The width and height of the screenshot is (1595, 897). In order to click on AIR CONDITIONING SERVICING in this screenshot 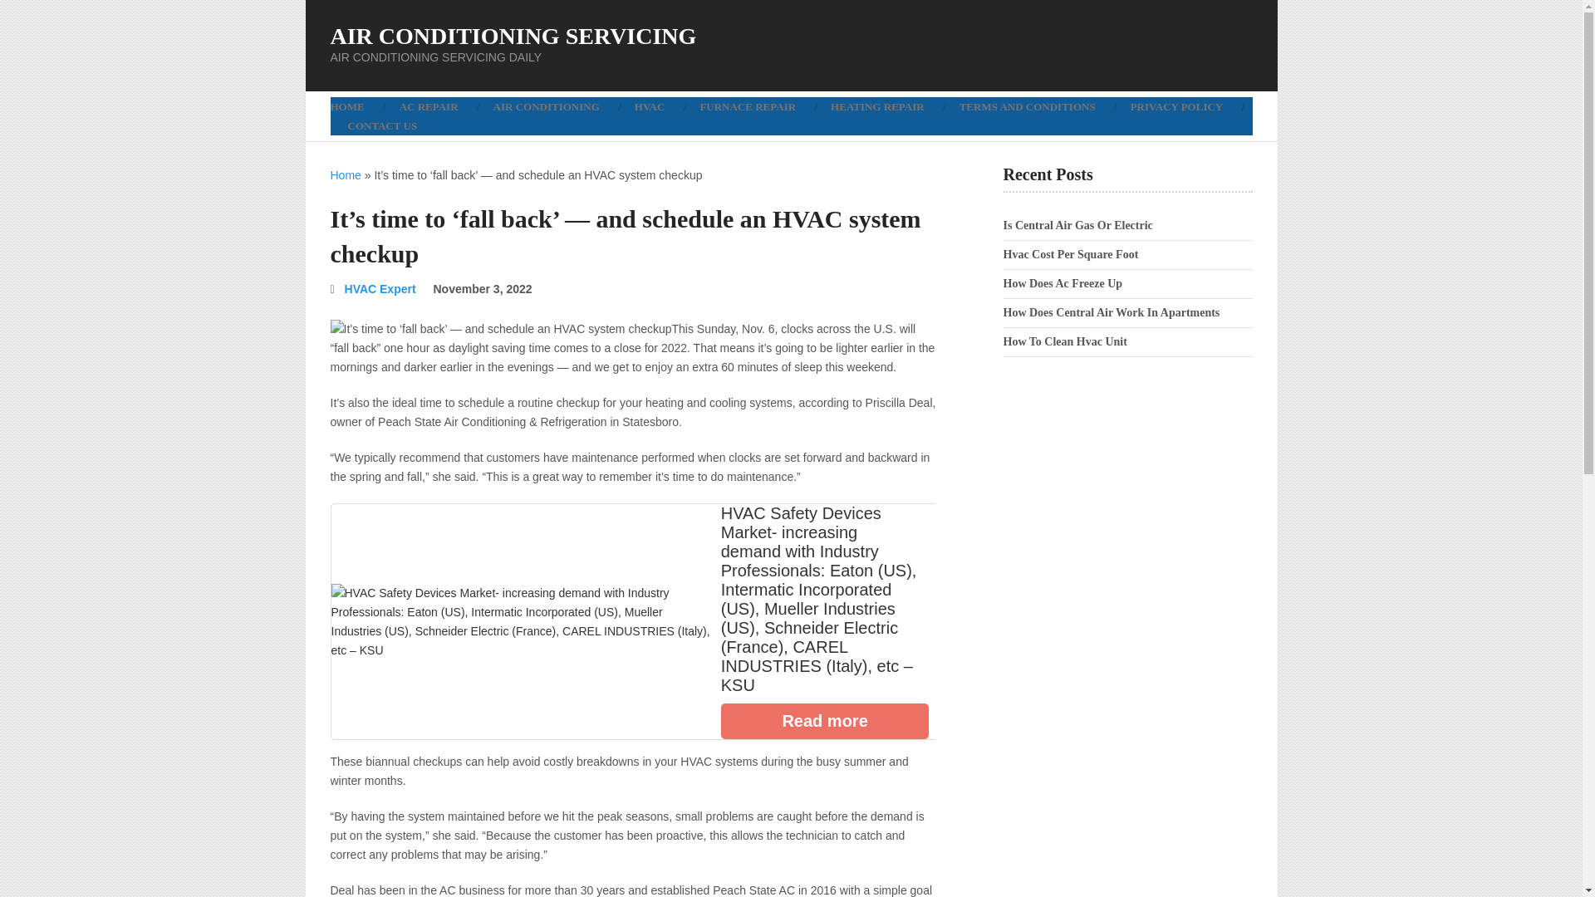, I will do `click(513, 37)`.